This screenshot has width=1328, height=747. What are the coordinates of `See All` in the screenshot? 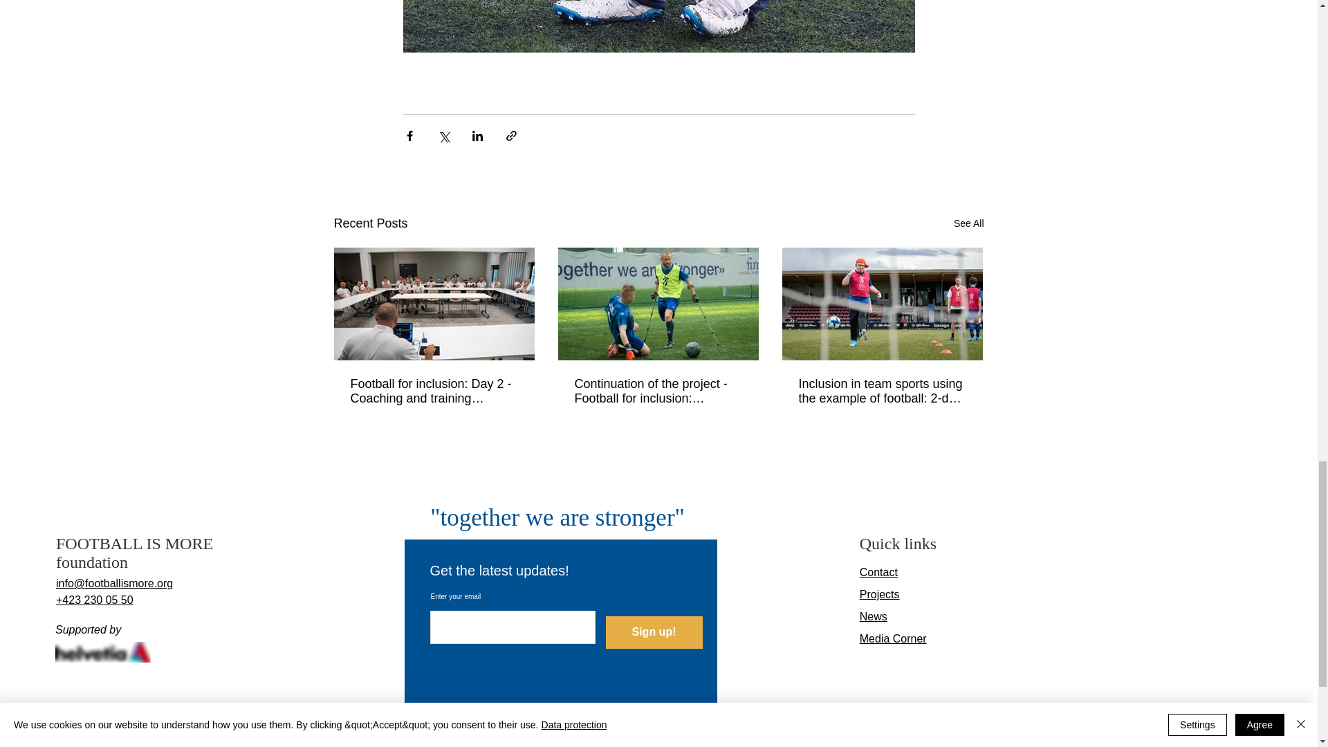 It's located at (968, 223).